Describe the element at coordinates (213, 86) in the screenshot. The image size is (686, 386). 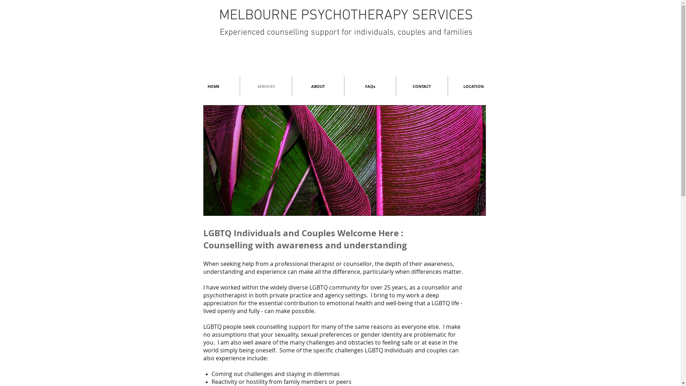
I see `HOME` at that location.